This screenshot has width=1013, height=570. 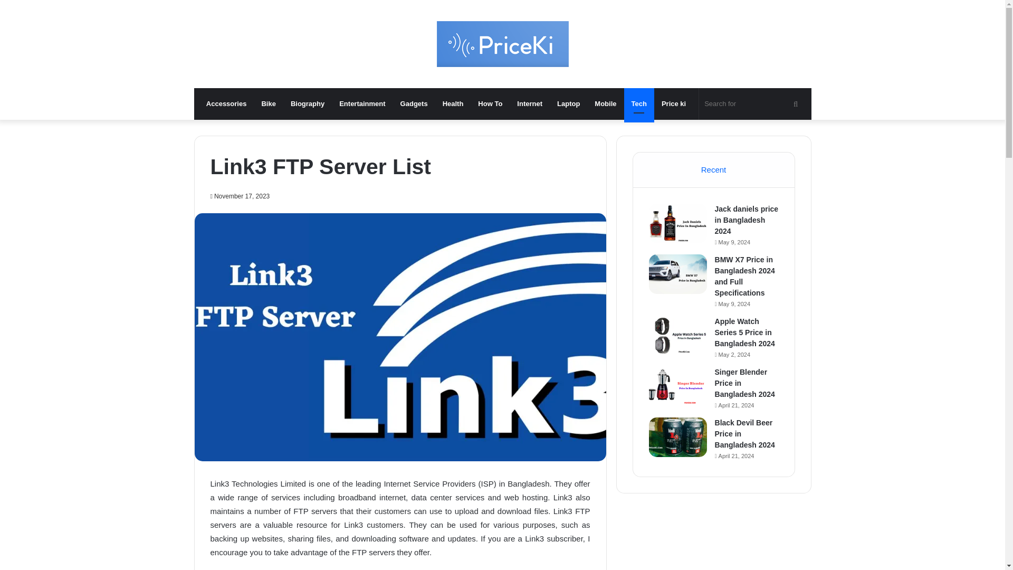 I want to click on Gadgets, so click(x=414, y=103).